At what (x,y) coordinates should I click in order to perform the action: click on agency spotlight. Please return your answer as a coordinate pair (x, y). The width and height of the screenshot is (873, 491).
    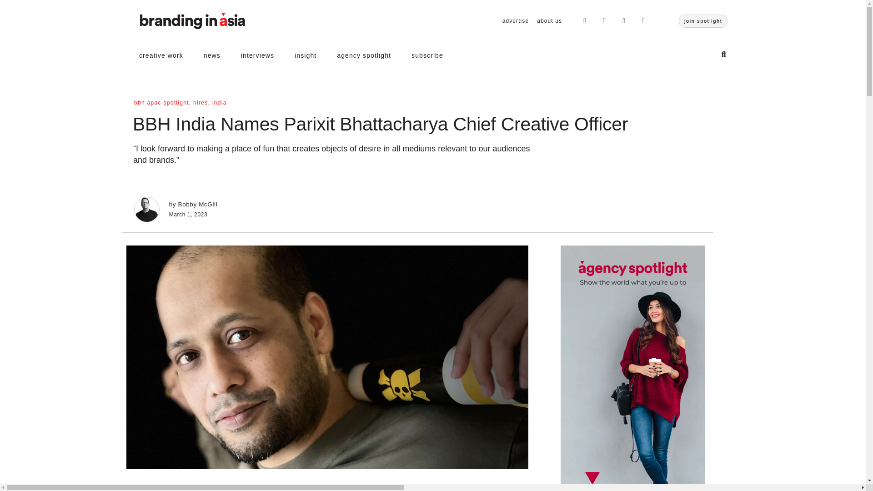
    Looking at the image, I should click on (364, 55).